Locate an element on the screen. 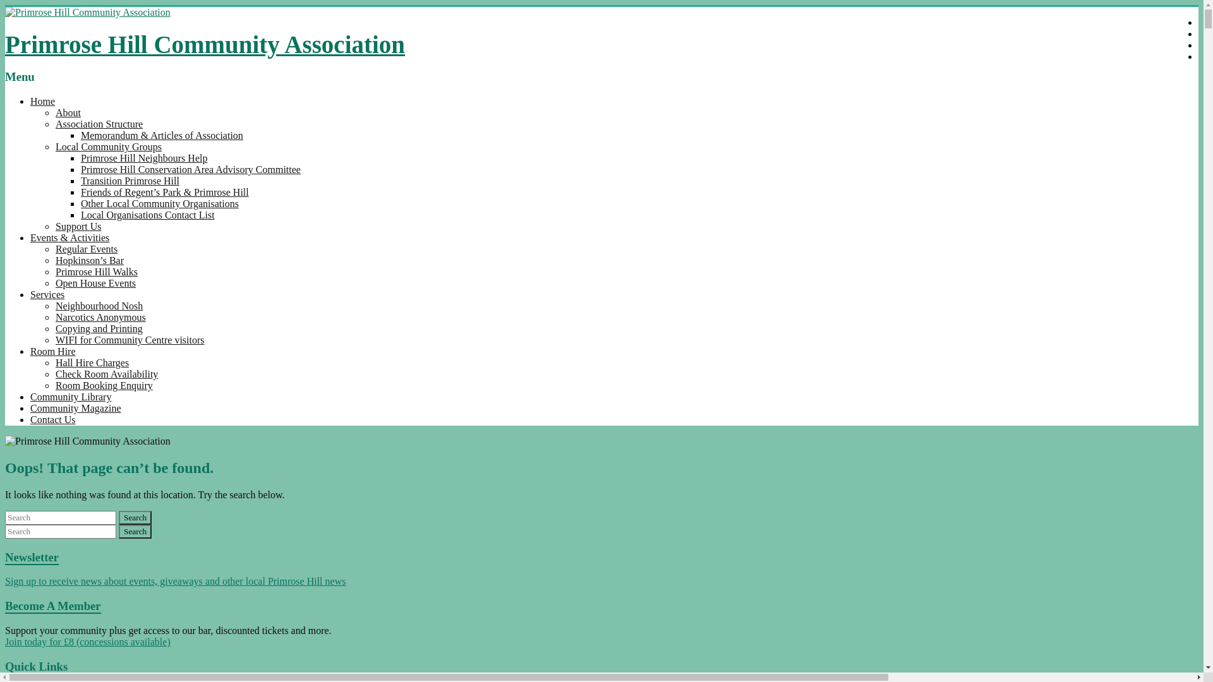 The image size is (1213, 682). Transition Primrose Hill is located at coordinates (130, 181).